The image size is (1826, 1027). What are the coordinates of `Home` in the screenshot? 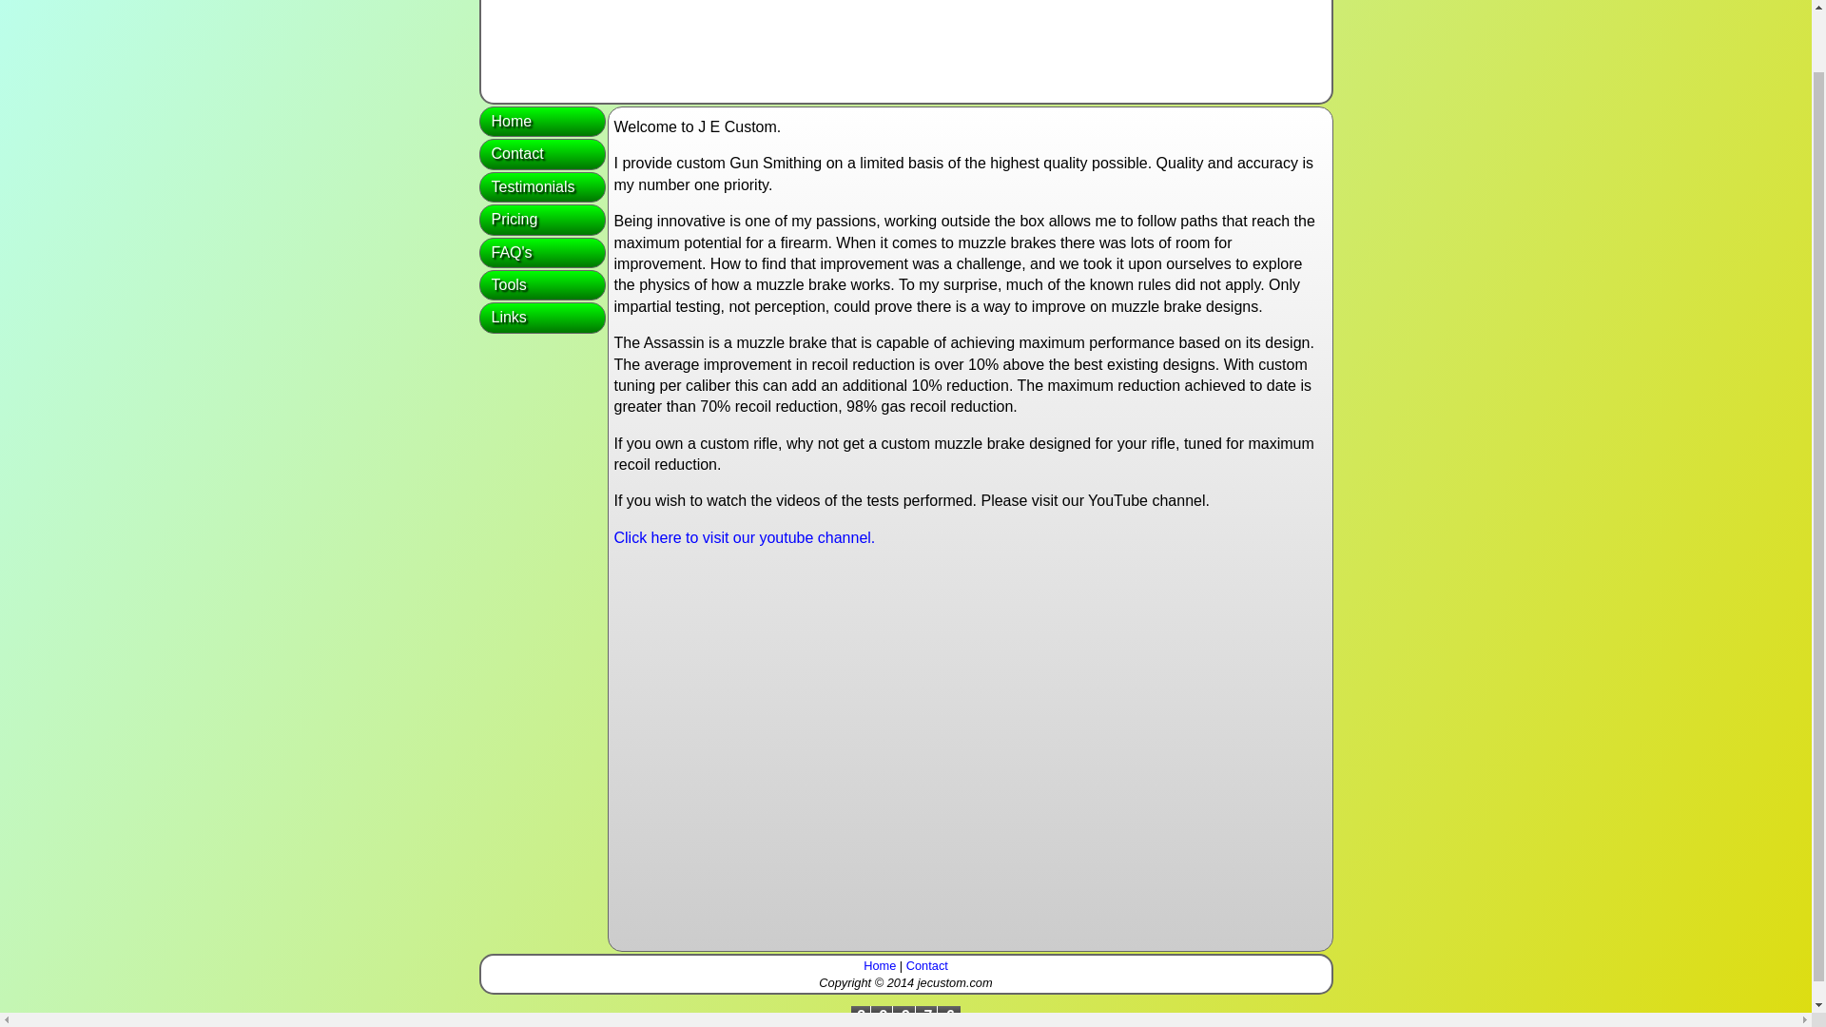 It's located at (880, 964).